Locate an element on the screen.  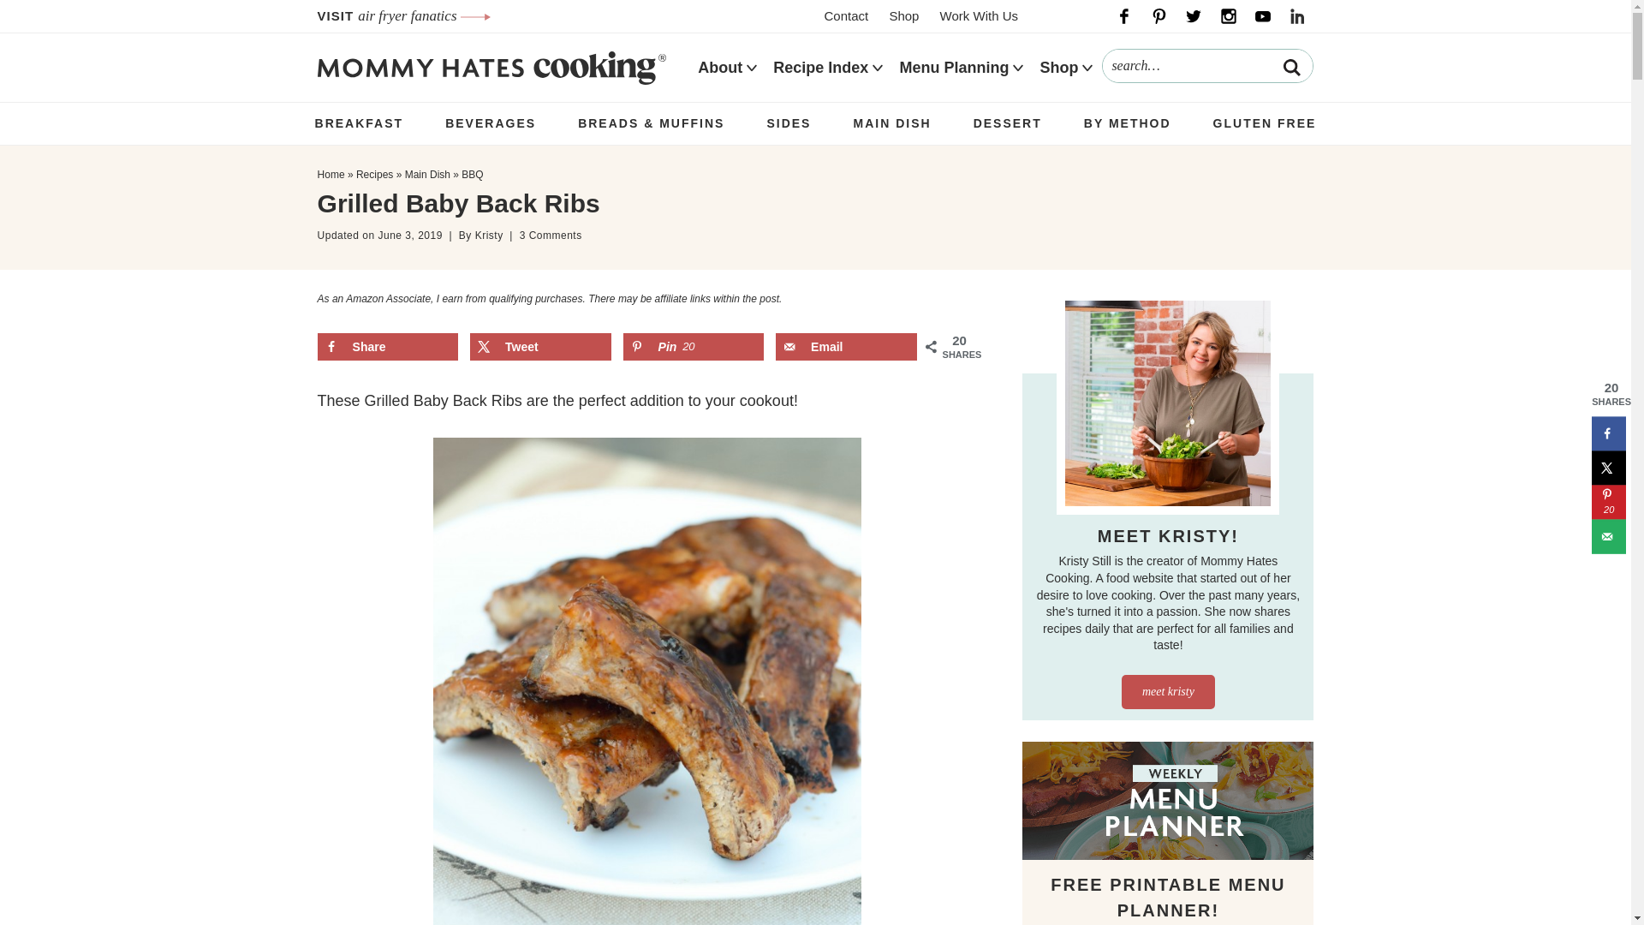
Share on X is located at coordinates (541, 346).